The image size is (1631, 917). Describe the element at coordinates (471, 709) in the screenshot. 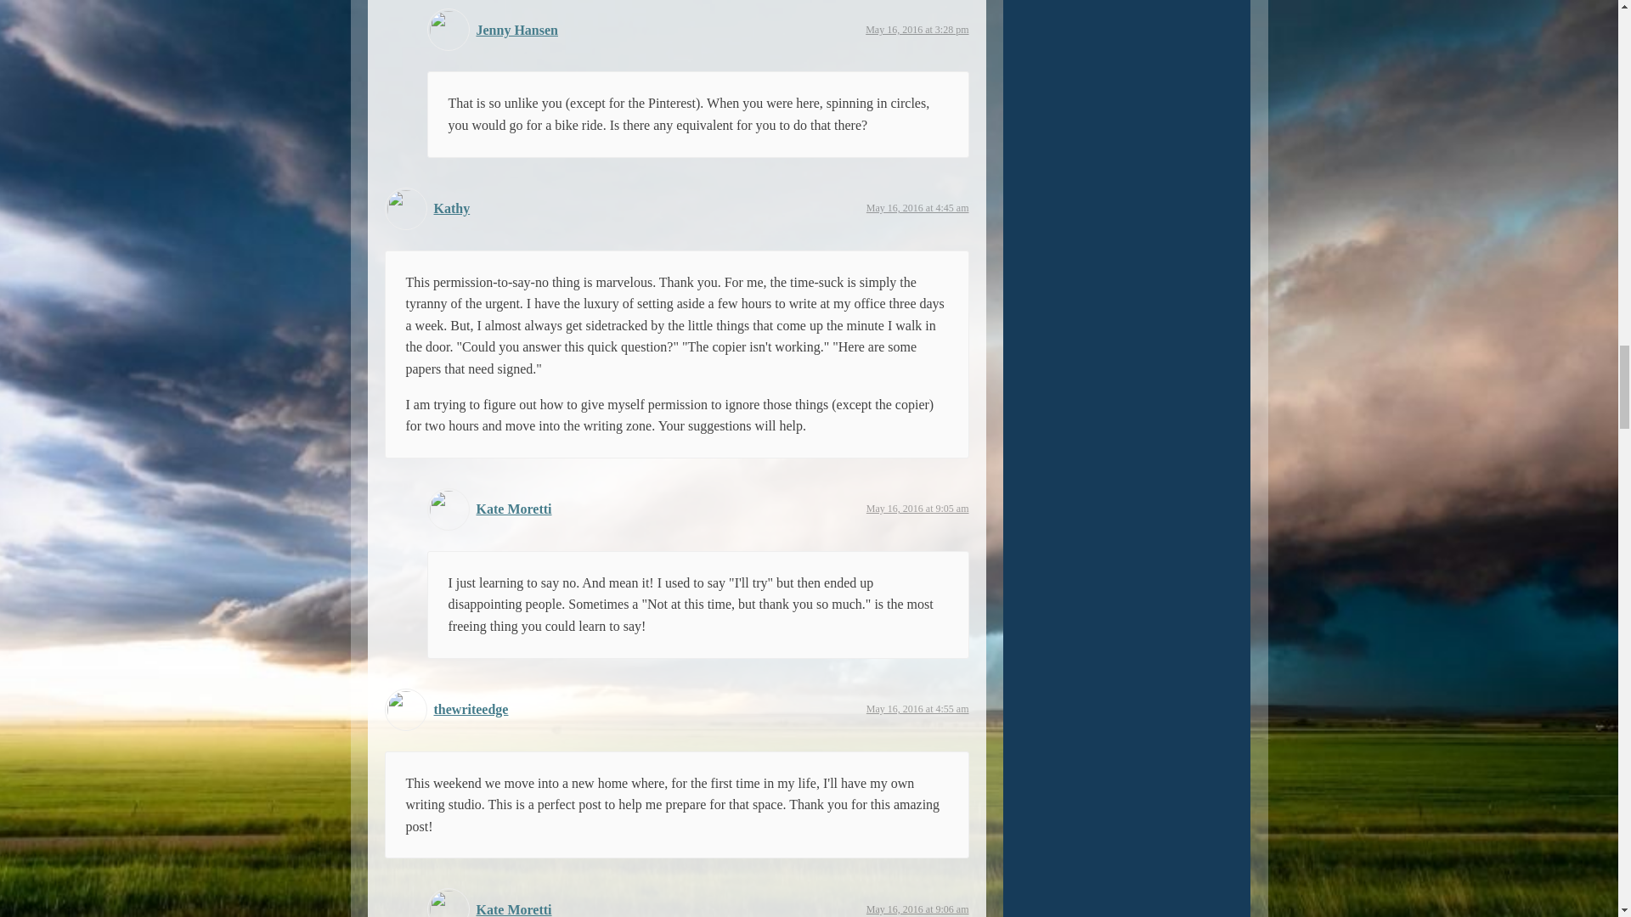

I see `thewriteedge` at that location.